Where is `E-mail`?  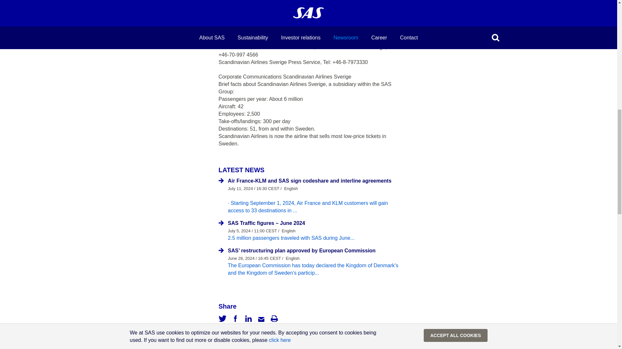 E-mail is located at coordinates (261, 319).